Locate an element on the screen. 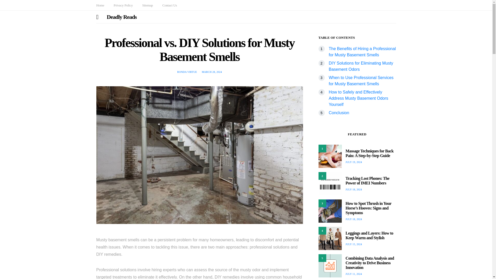 This screenshot has height=279, width=496. Contact Us is located at coordinates (169, 5).